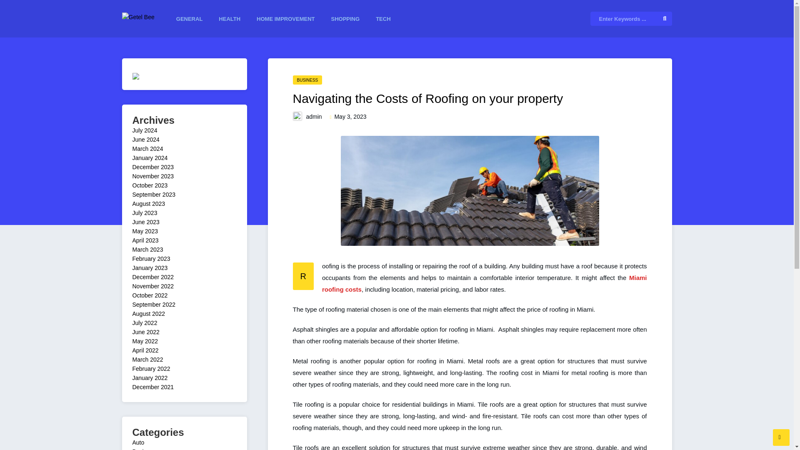 The height and width of the screenshot is (450, 800). What do you see at coordinates (151, 368) in the screenshot?
I see `February 2022` at bounding box center [151, 368].